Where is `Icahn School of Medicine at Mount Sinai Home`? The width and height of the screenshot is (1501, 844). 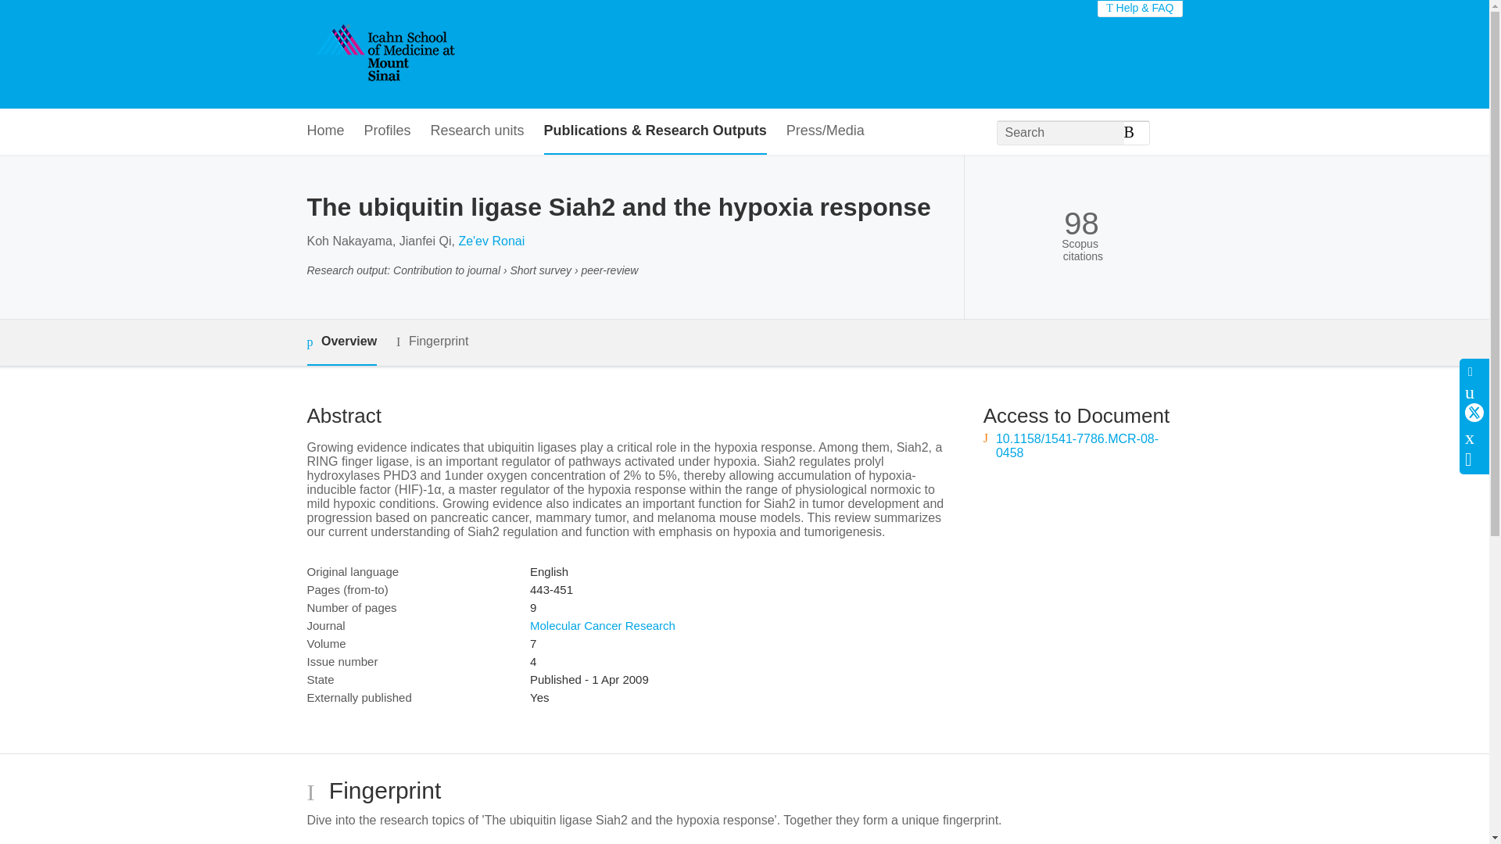
Icahn School of Medicine at Mount Sinai Home is located at coordinates (384, 54).